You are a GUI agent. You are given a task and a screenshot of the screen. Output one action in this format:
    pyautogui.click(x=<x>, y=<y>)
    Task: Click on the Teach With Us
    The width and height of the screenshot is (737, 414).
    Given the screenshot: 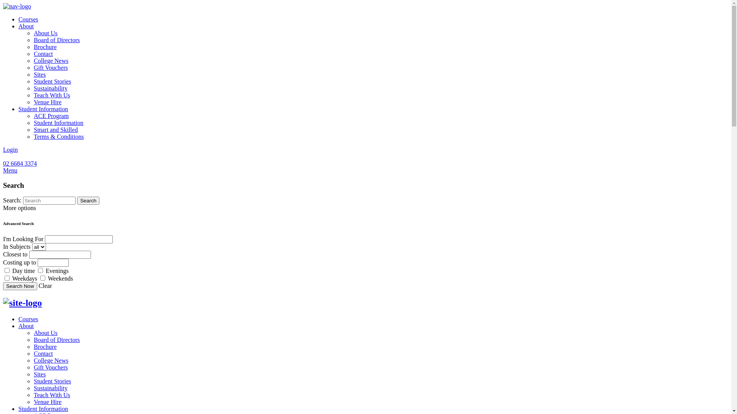 What is the action you would take?
    pyautogui.click(x=52, y=95)
    